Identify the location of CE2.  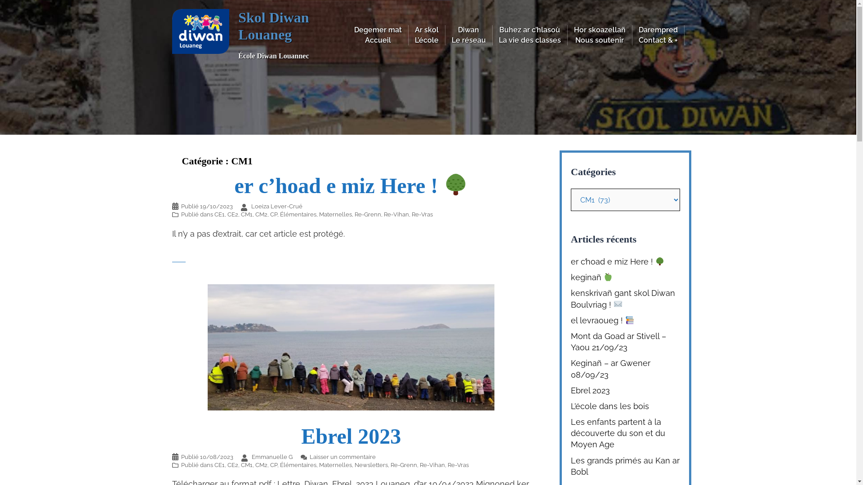
(233, 215).